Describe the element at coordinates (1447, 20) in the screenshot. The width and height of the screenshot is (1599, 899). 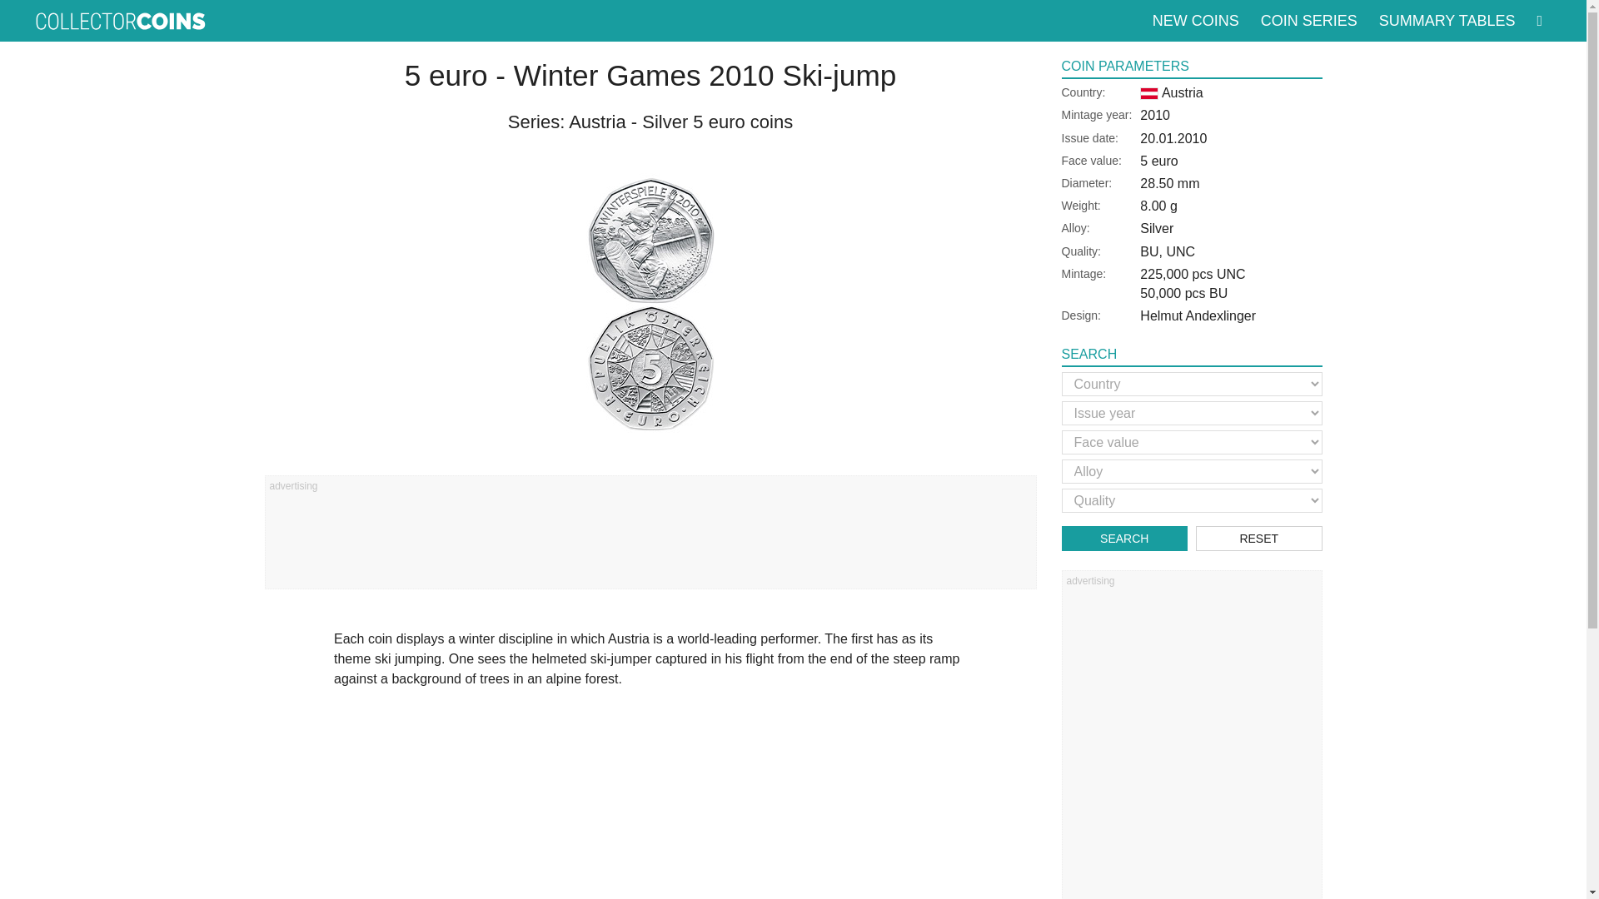
I see `Country summary coin tables` at that location.